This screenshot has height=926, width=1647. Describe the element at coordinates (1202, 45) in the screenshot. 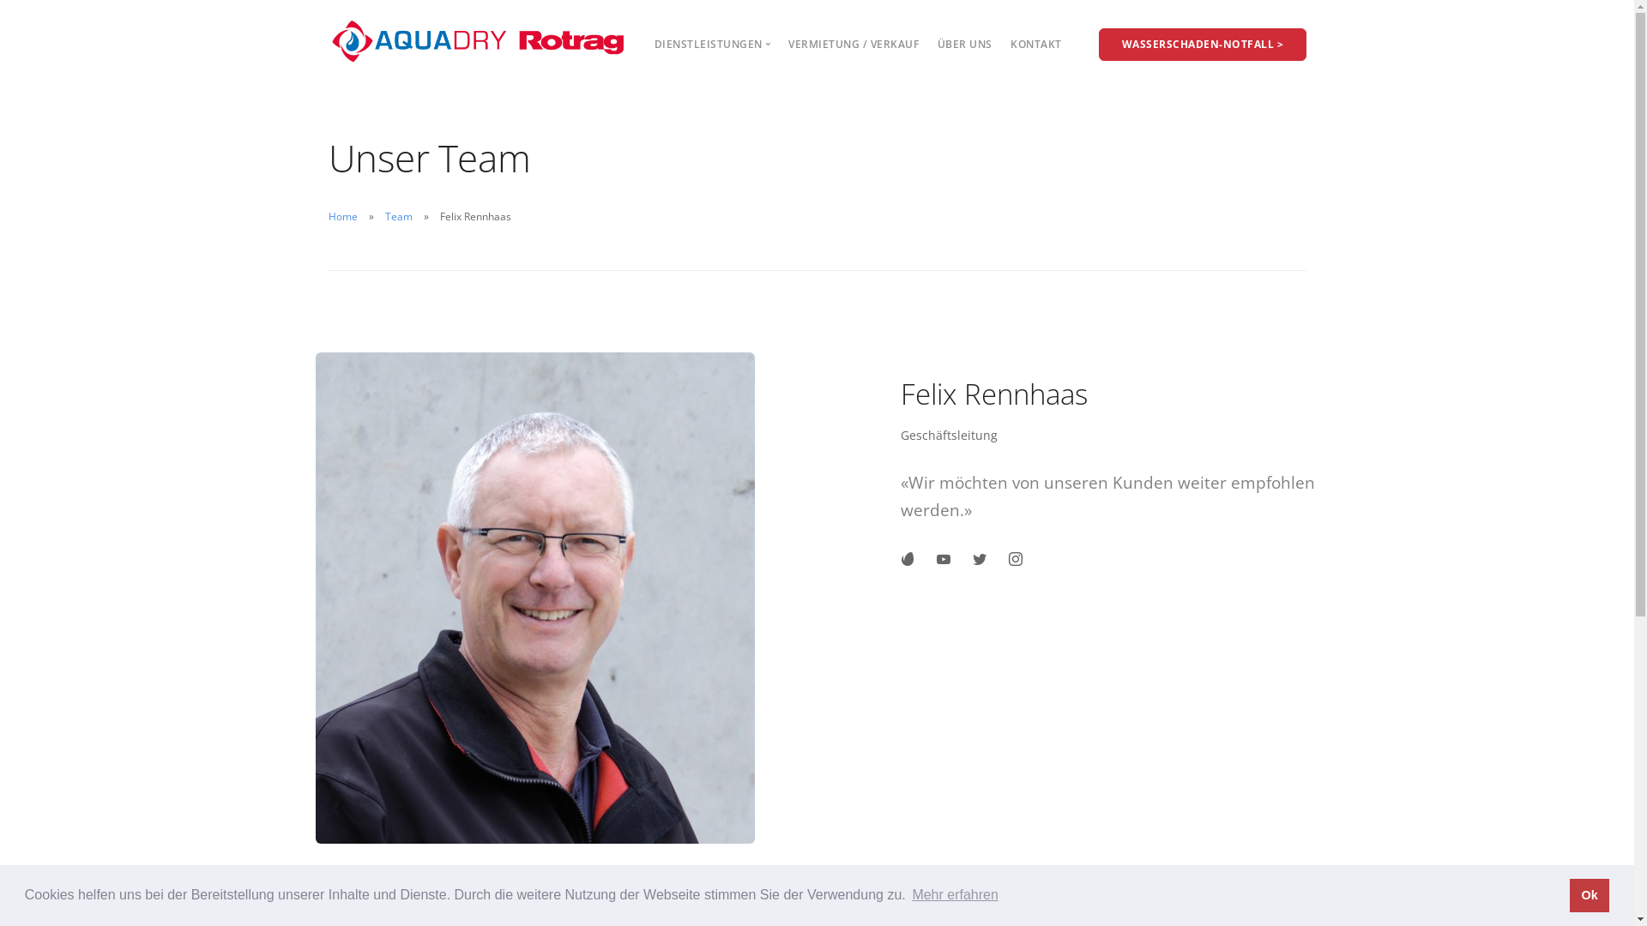

I see `WASSERSCHADEN-NOTFALL >` at that location.